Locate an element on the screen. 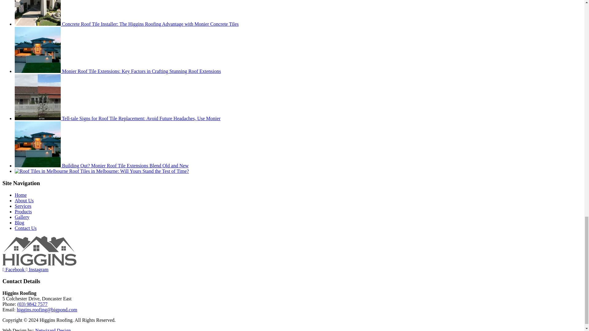 This screenshot has width=589, height=331. Instagram is located at coordinates (37, 269).